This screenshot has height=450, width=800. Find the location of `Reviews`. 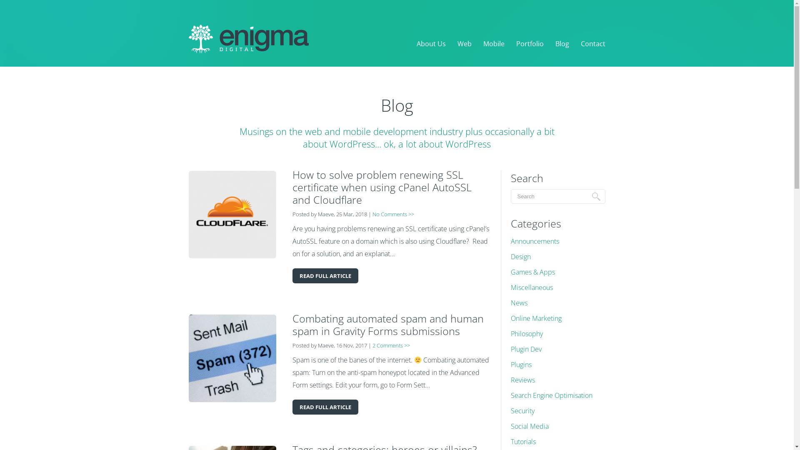

Reviews is located at coordinates (523, 380).